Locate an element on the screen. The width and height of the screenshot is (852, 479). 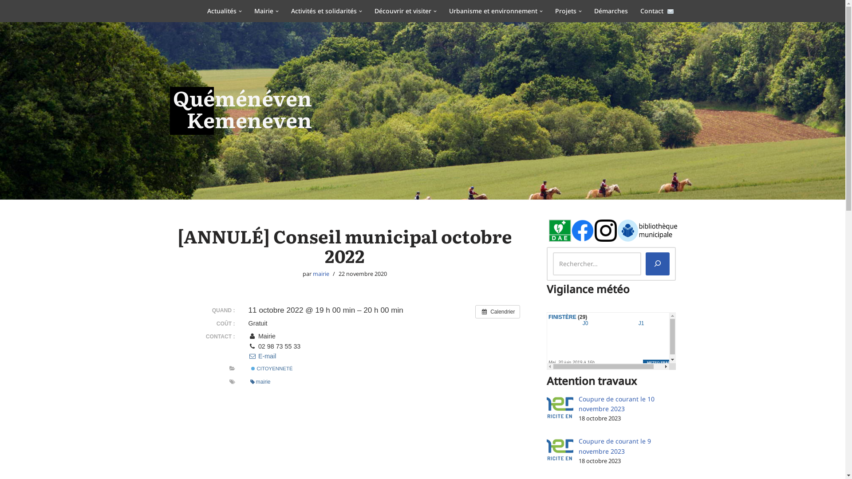
Page Facebook is located at coordinates (583, 231).